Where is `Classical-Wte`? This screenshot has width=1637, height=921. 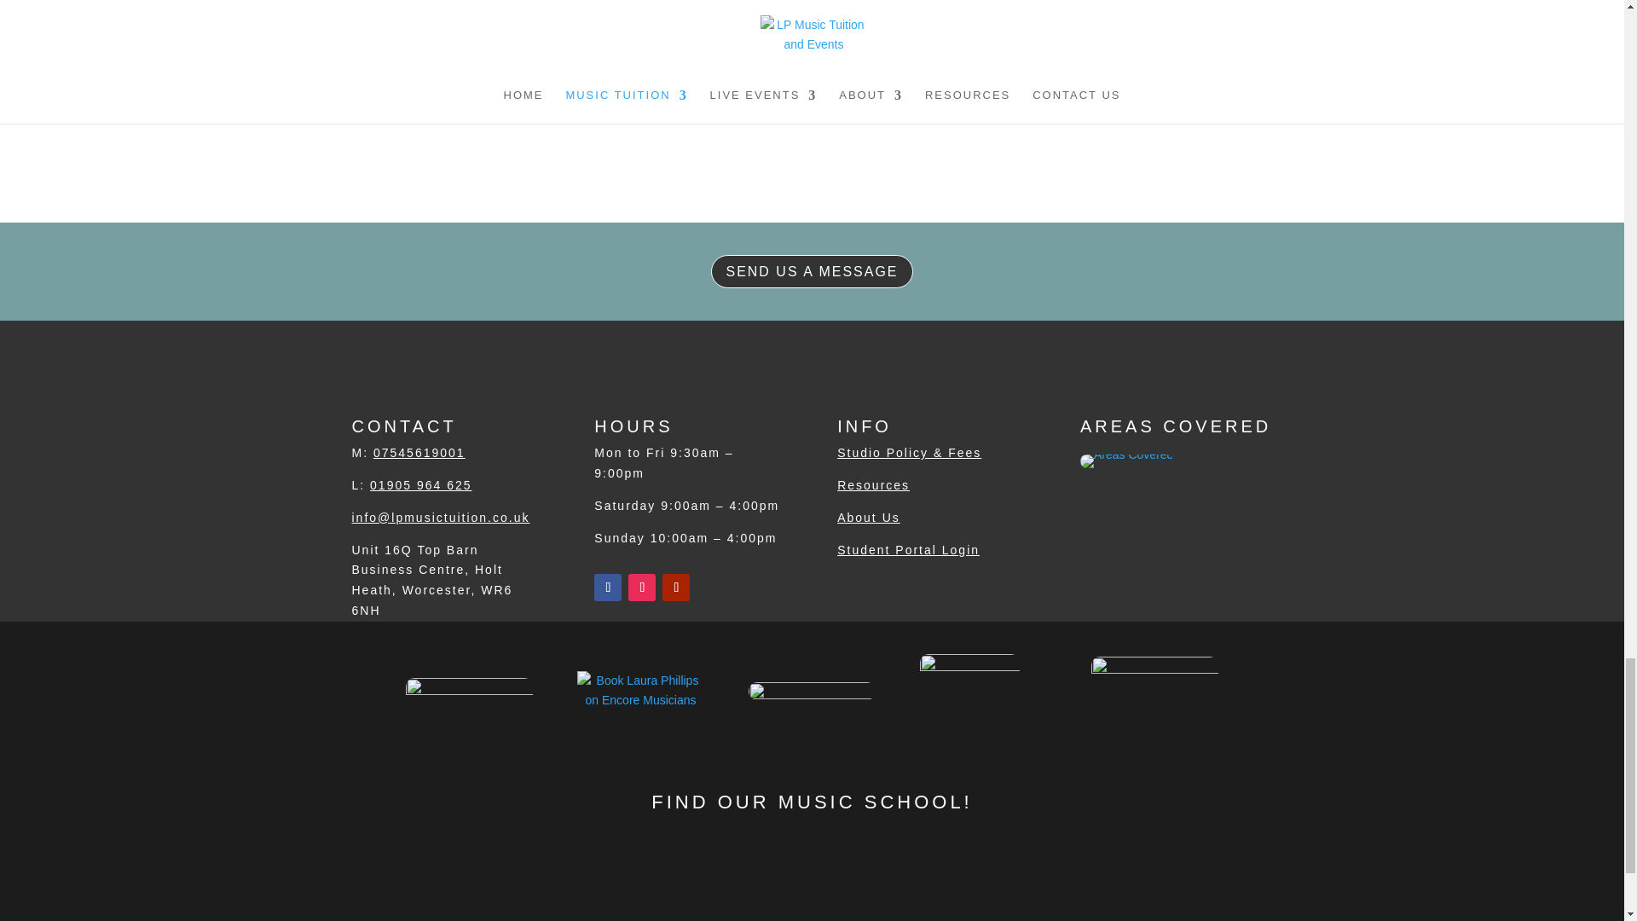
Classical-Wte is located at coordinates (812, 691).